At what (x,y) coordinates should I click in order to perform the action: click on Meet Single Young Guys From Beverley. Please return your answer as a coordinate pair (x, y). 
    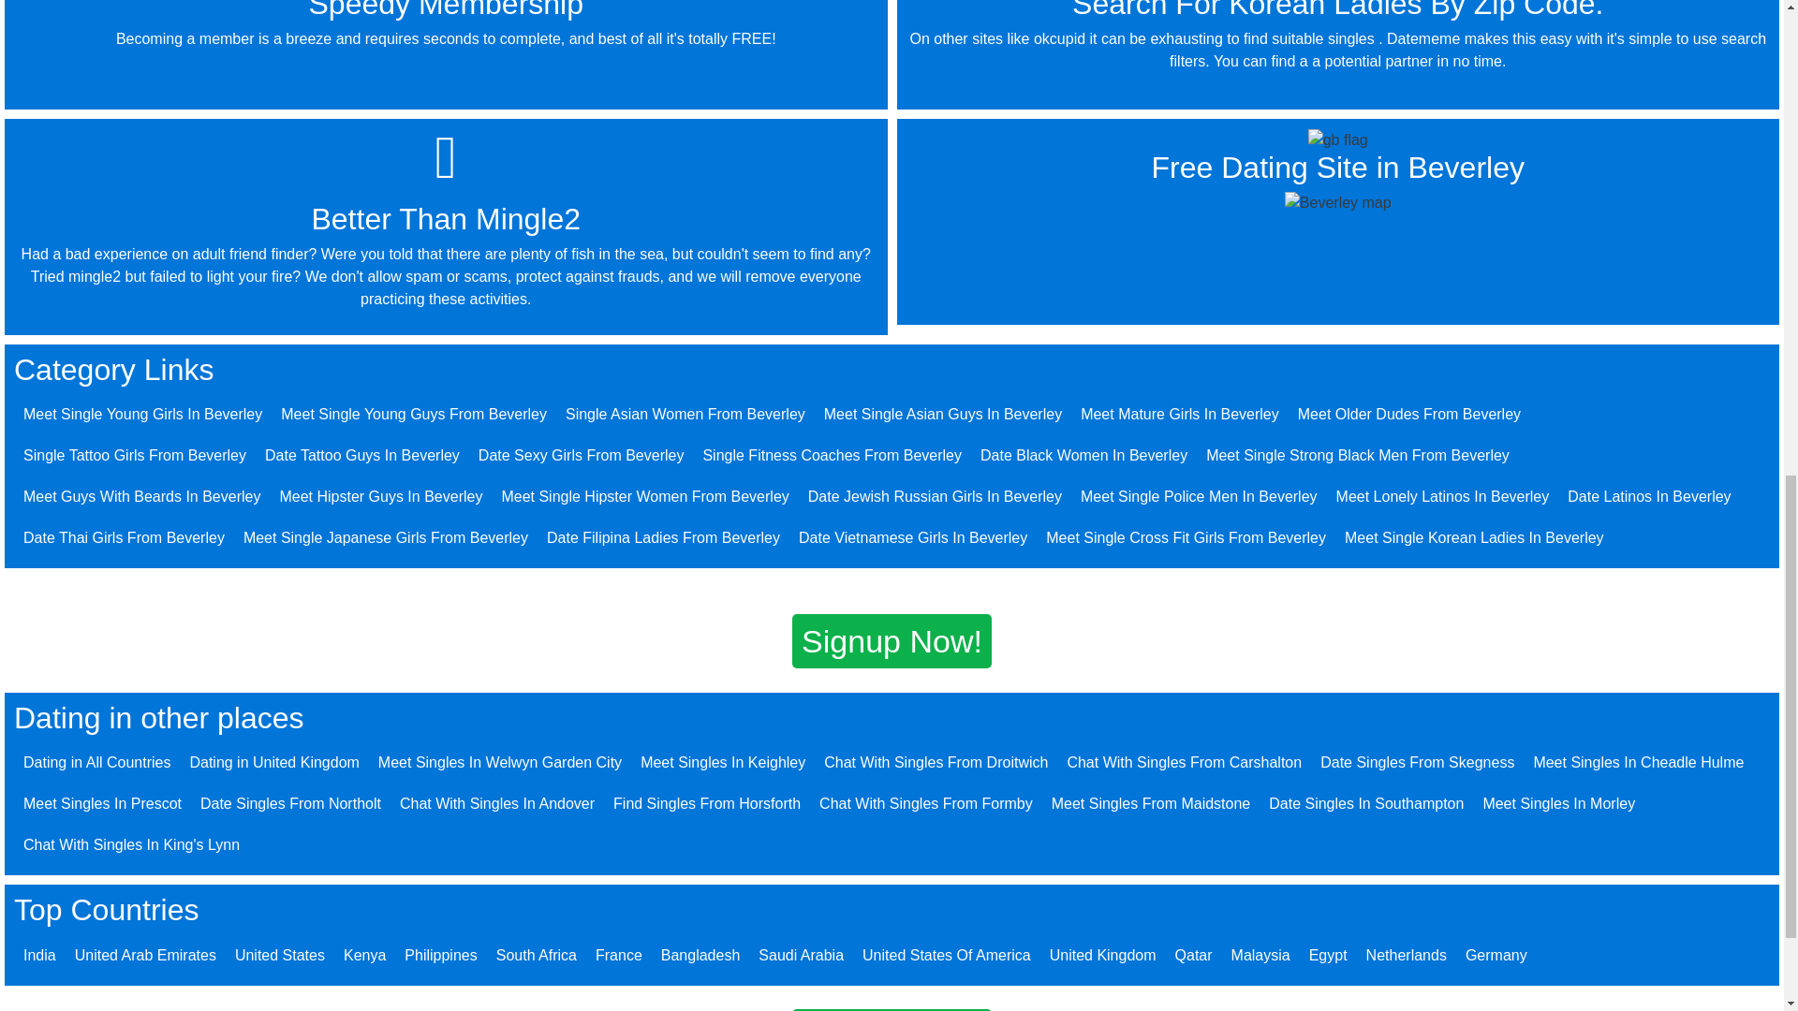
    Looking at the image, I should click on (413, 414).